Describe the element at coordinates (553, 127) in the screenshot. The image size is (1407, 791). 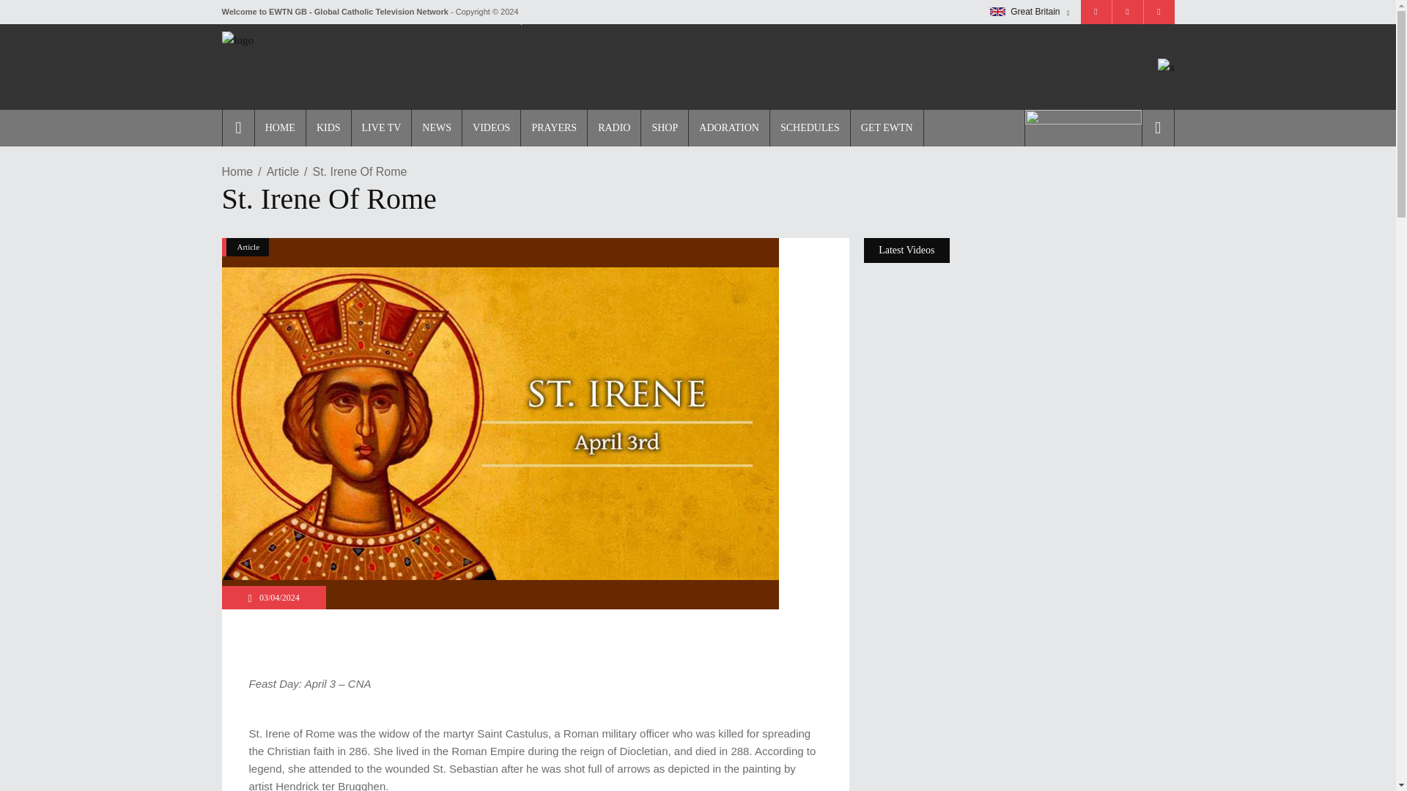
I see `PRAYERS` at that location.